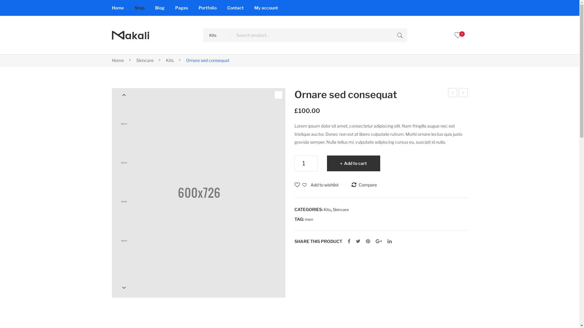  Describe the element at coordinates (145, 60) in the screenshot. I see `Skincare` at that location.